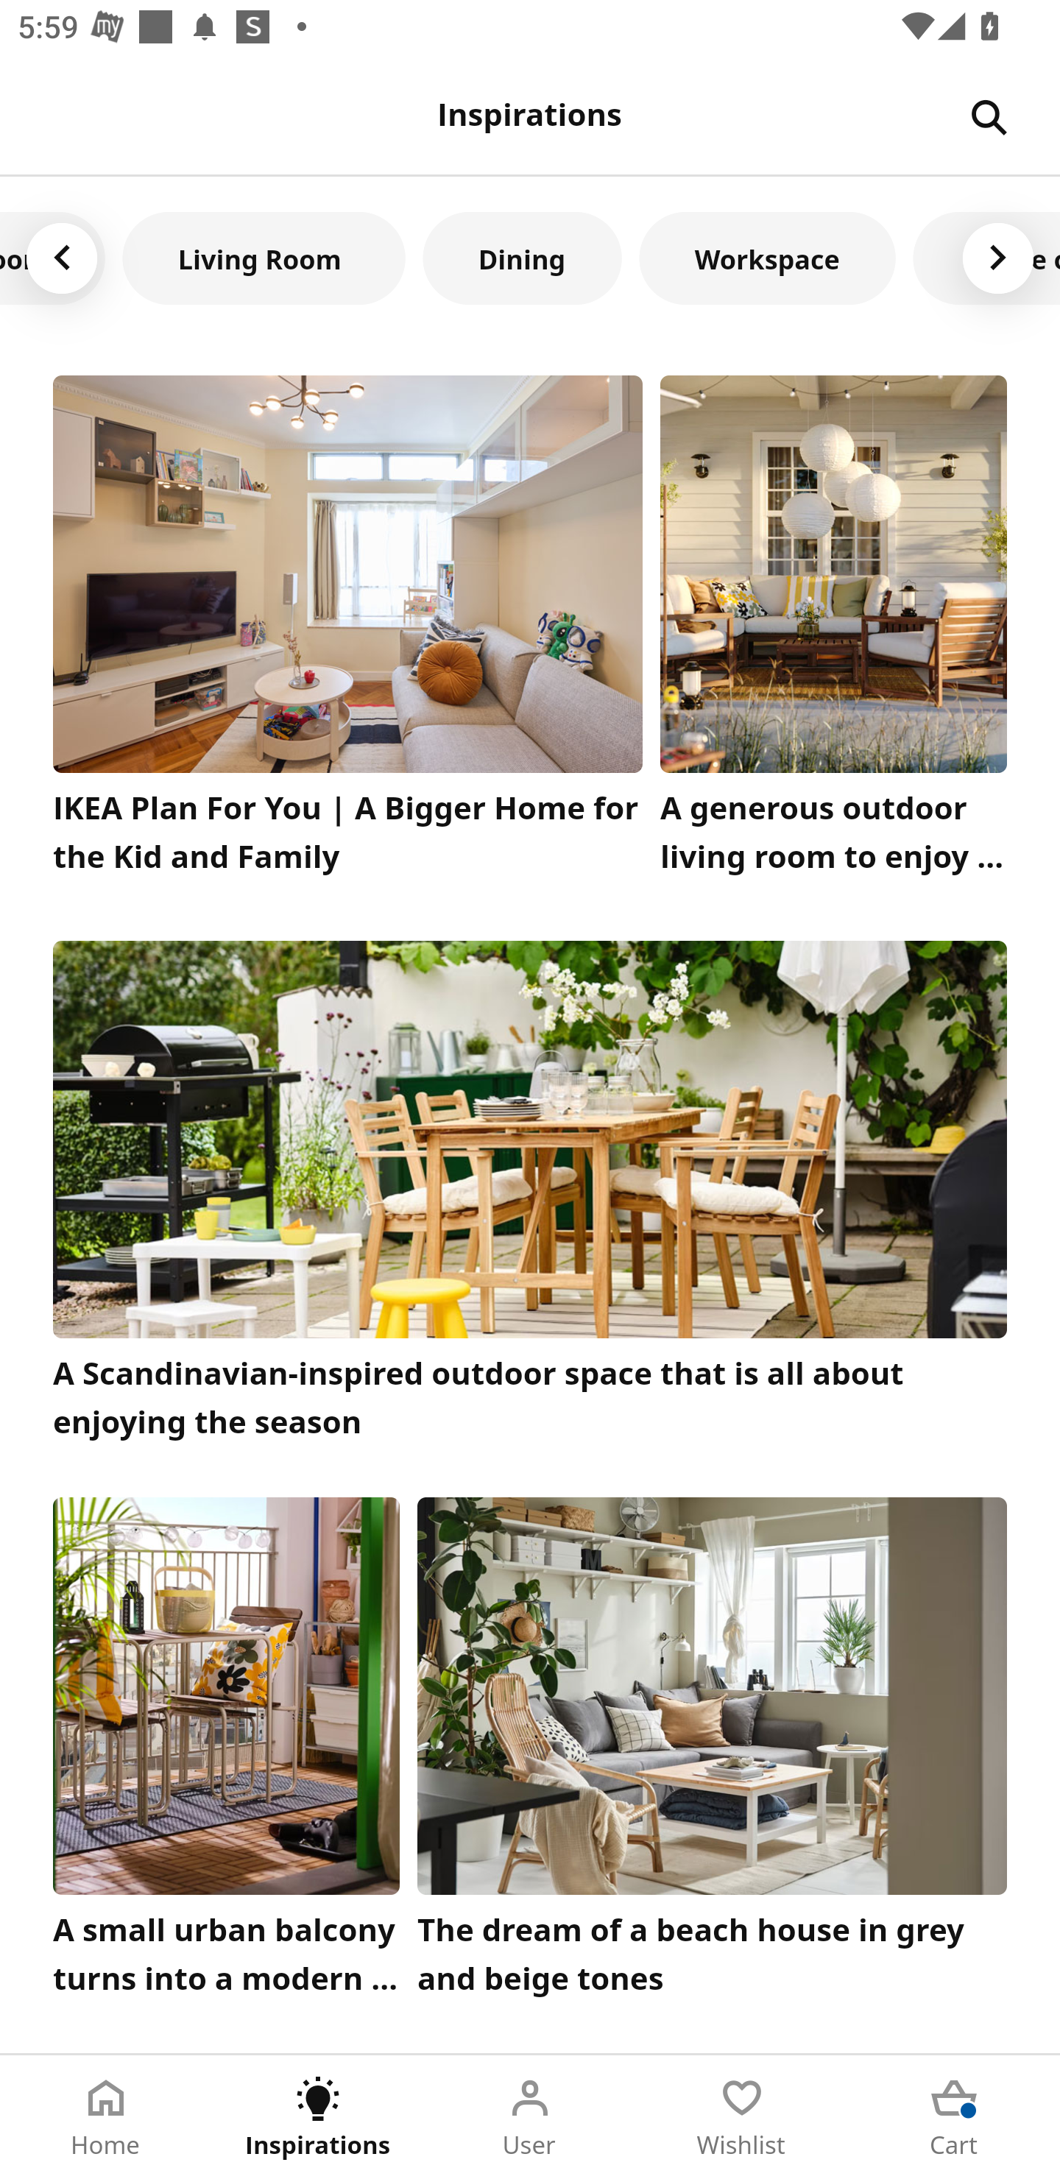 The image size is (1060, 2179). Describe the element at coordinates (106, 2117) in the screenshot. I see `Home
Tab 1 of 5` at that location.